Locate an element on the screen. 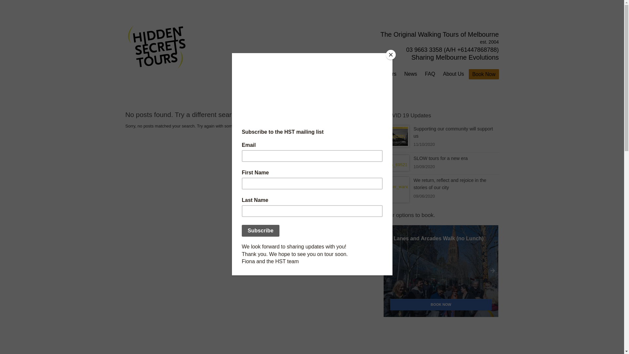 This screenshot has width=629, height=354. Trip Advisor is located at coordinates (486, 26).